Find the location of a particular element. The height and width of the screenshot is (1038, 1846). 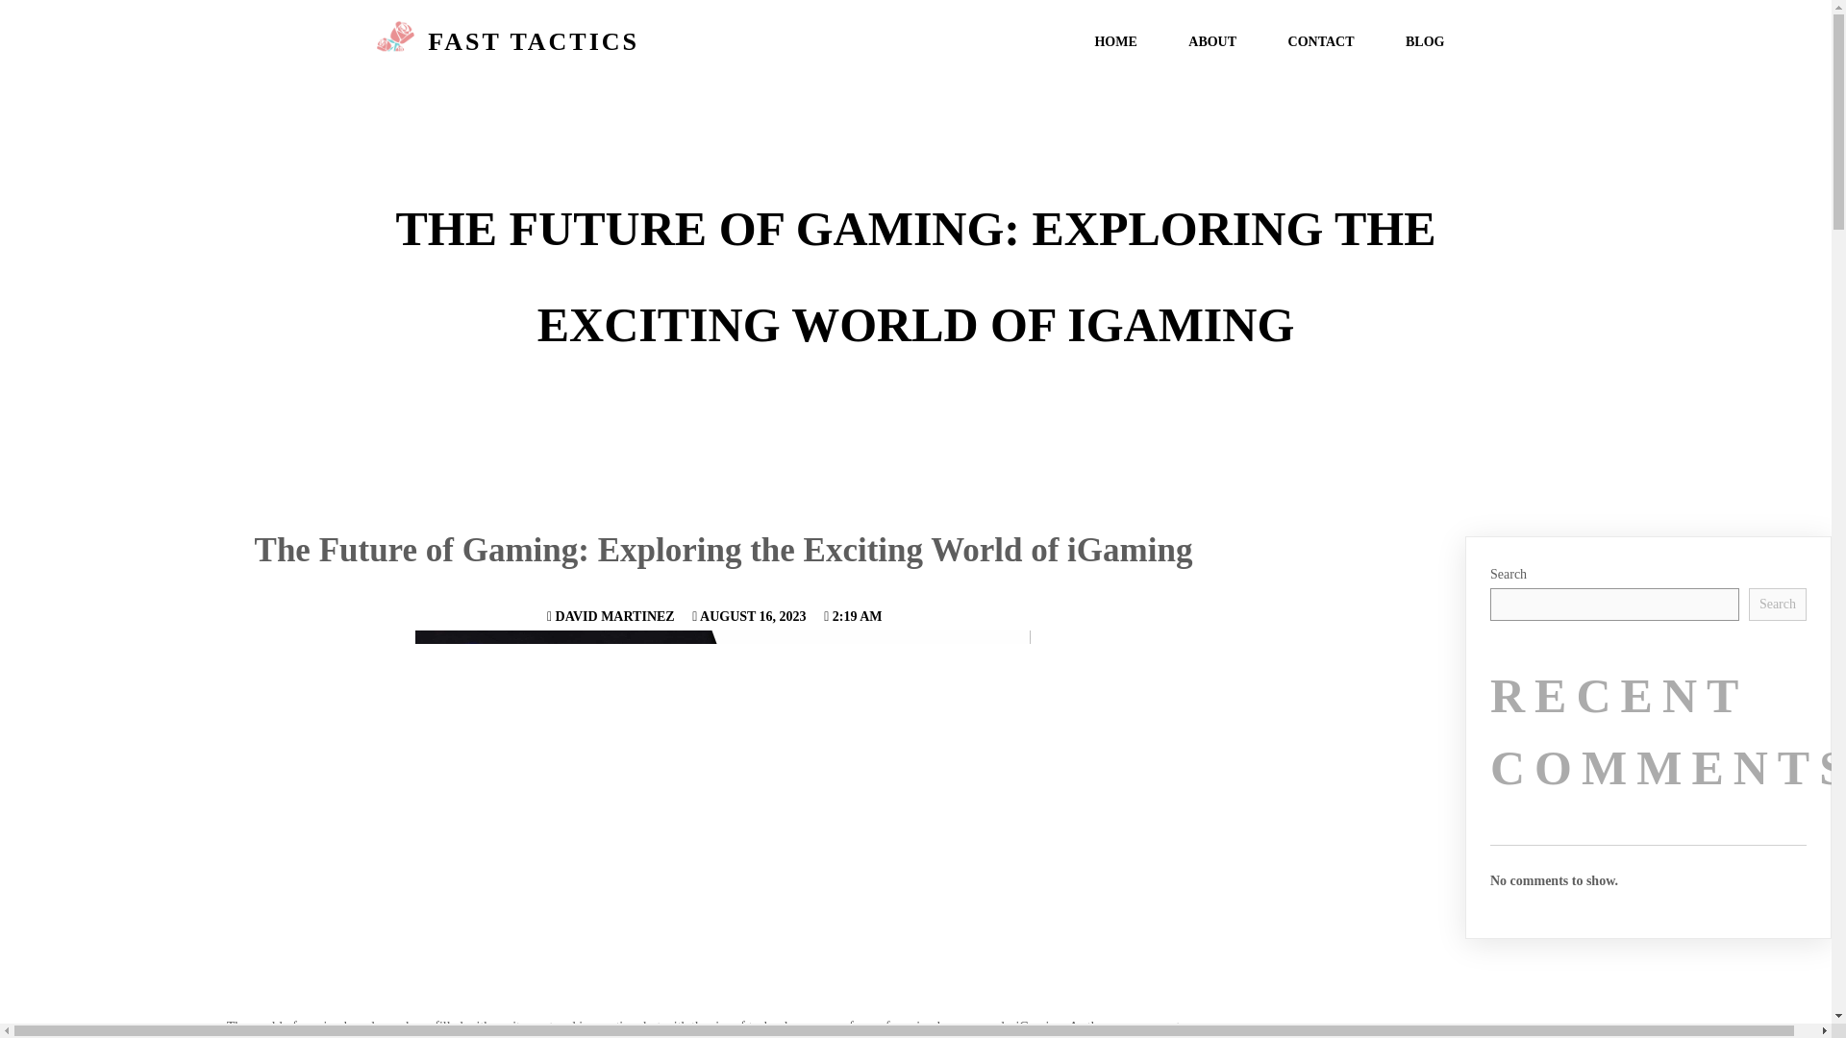

ABOUT is located at coordinates (1212, 42).